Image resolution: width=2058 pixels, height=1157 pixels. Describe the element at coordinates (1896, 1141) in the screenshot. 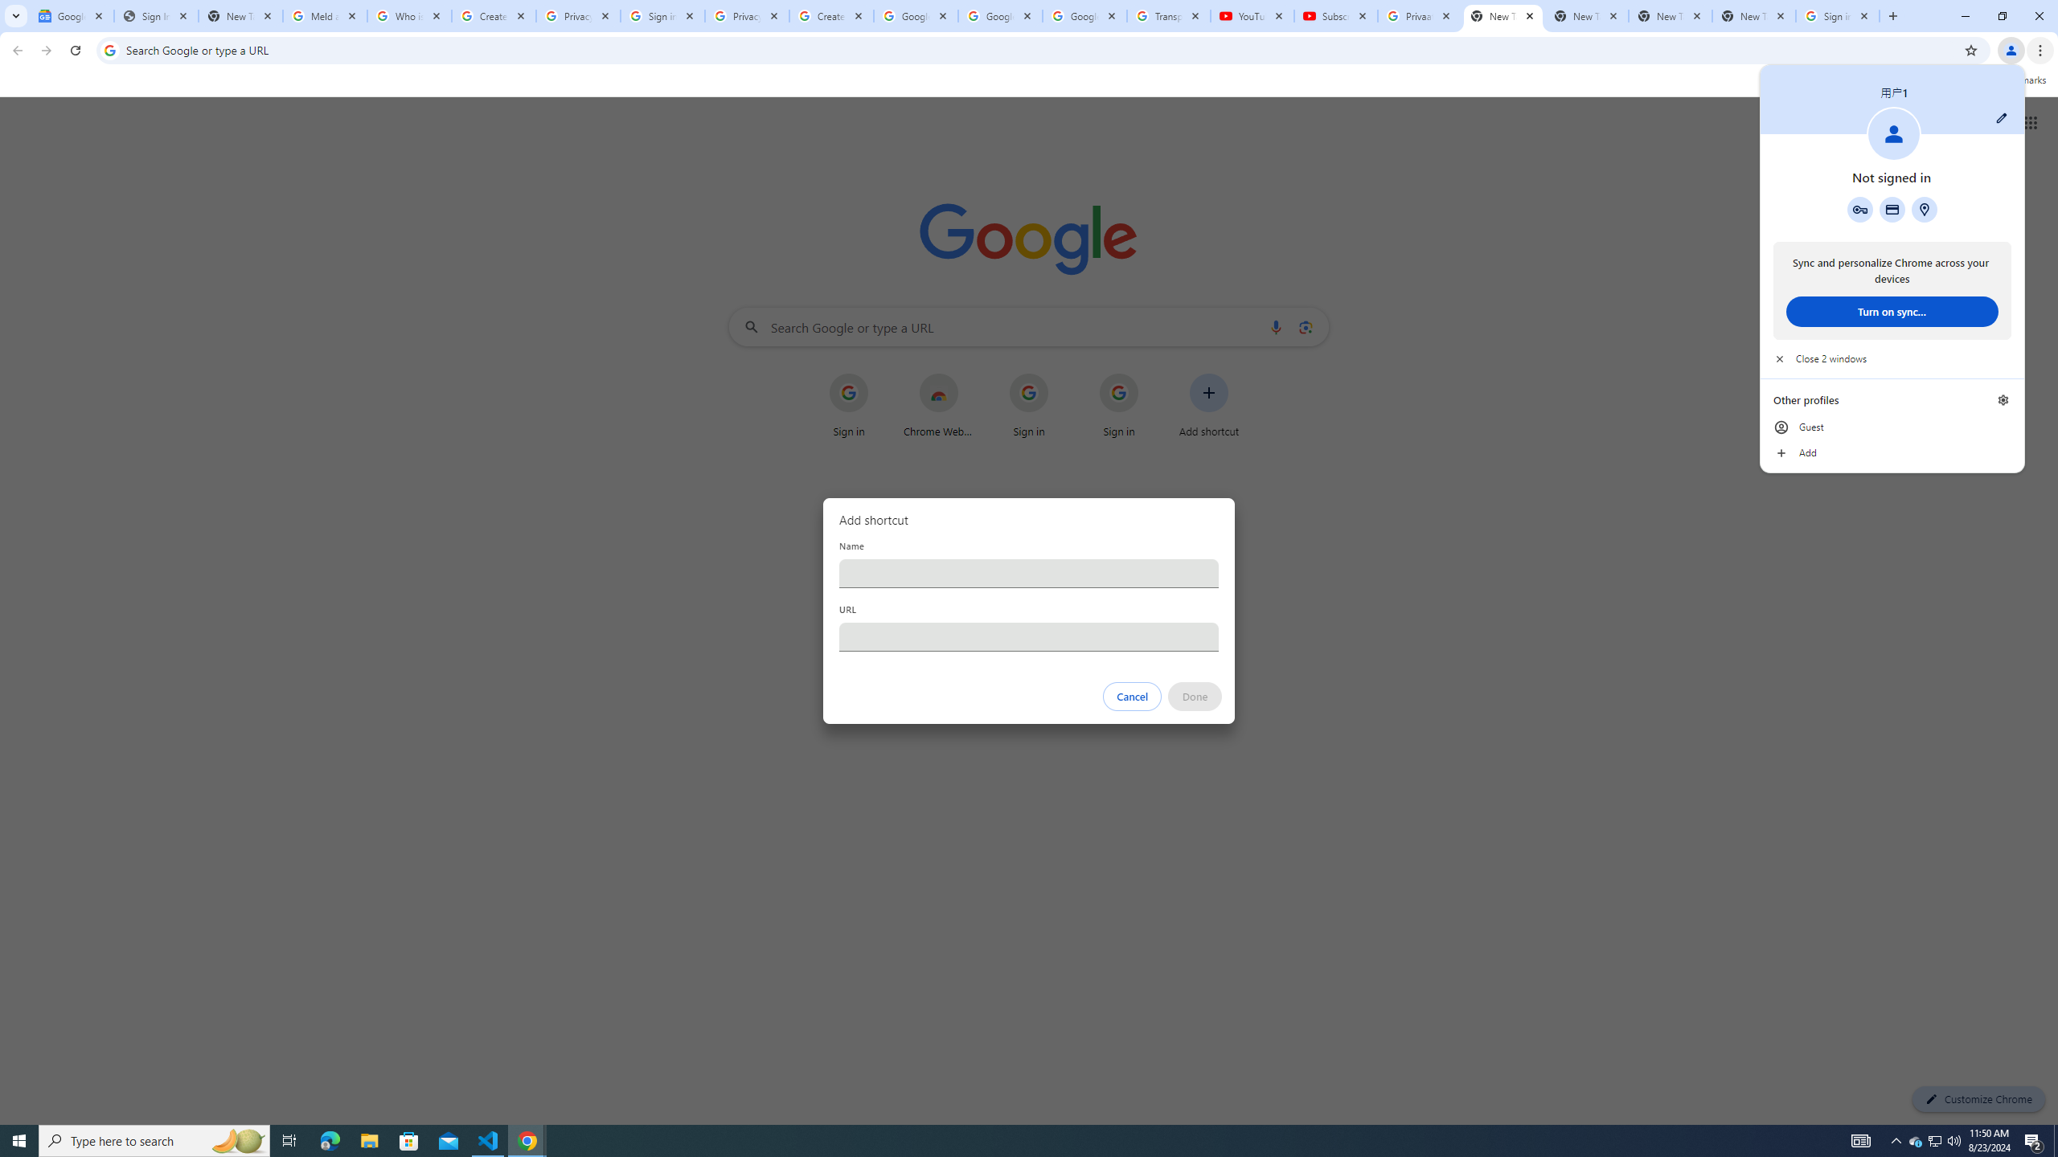

I see `Notification Chevron` at that location.